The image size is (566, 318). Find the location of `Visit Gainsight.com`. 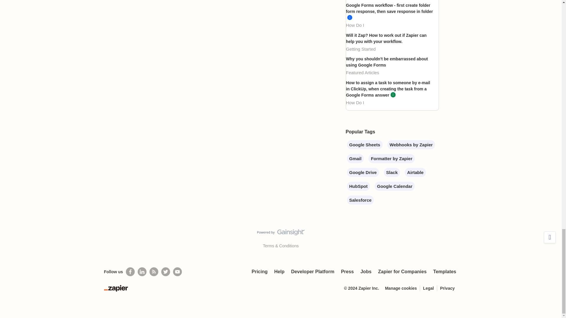

Visit Gainsight.com is located at coordinates (281, 233).